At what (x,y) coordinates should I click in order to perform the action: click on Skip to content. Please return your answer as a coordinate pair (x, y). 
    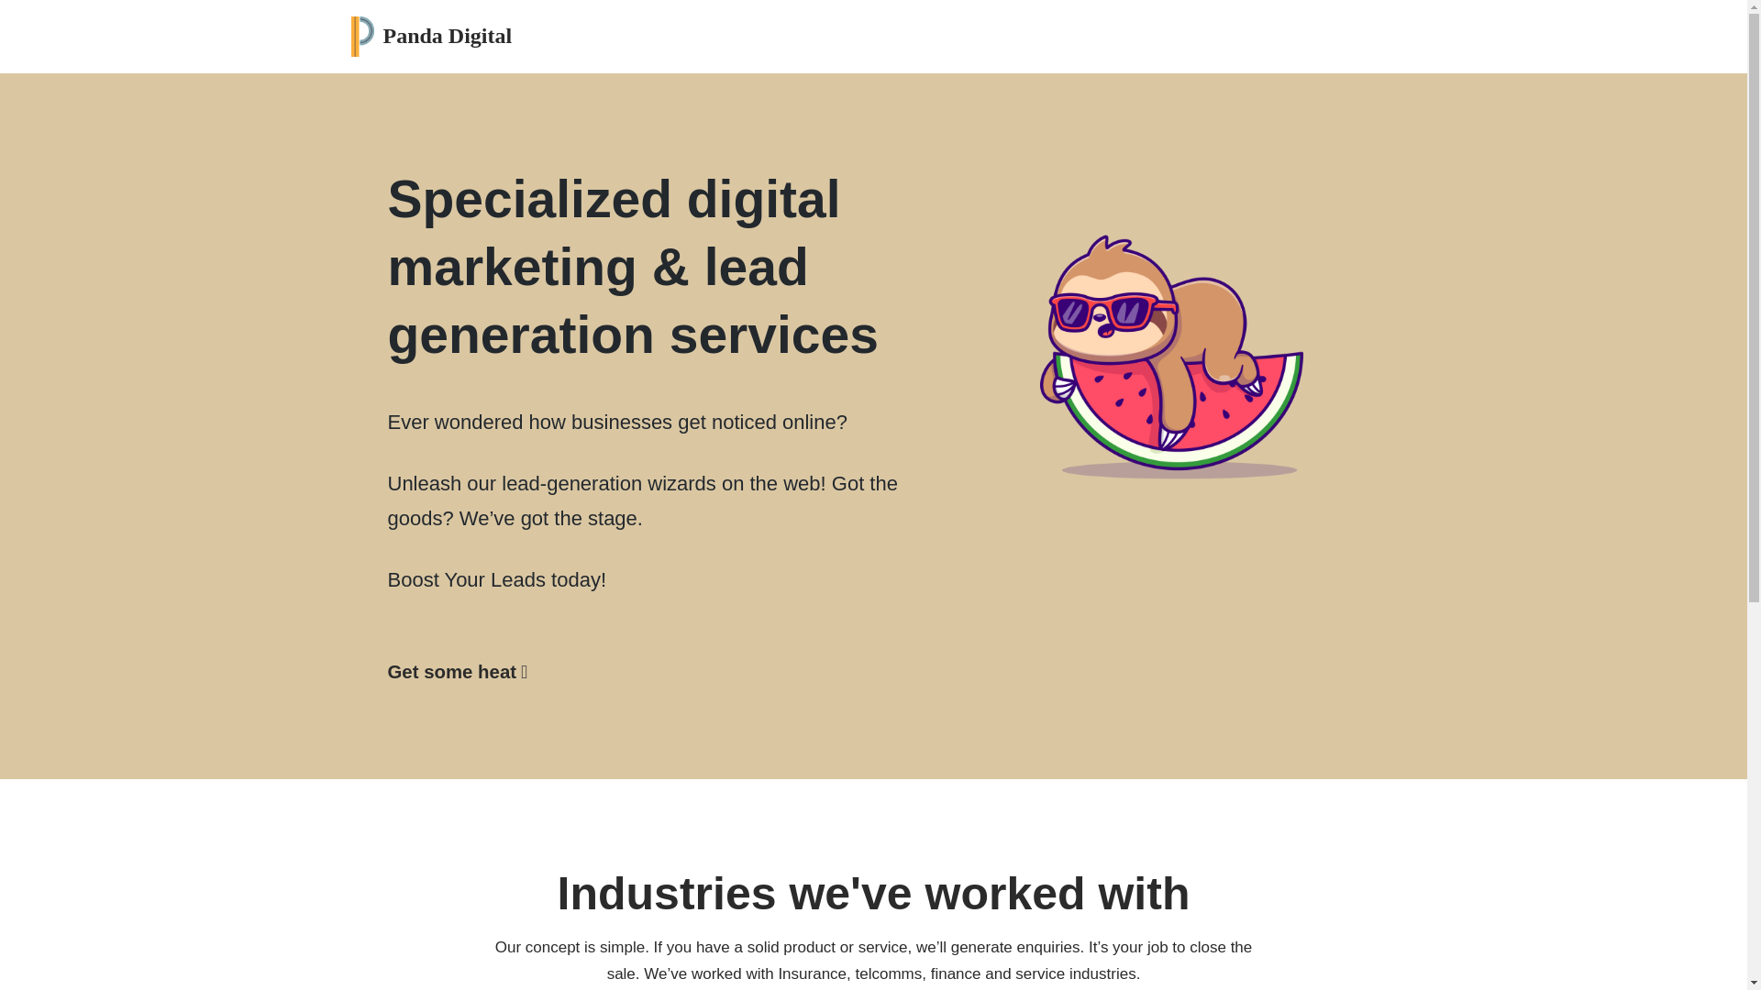
    Looking at the image, I should click on (14, 38).